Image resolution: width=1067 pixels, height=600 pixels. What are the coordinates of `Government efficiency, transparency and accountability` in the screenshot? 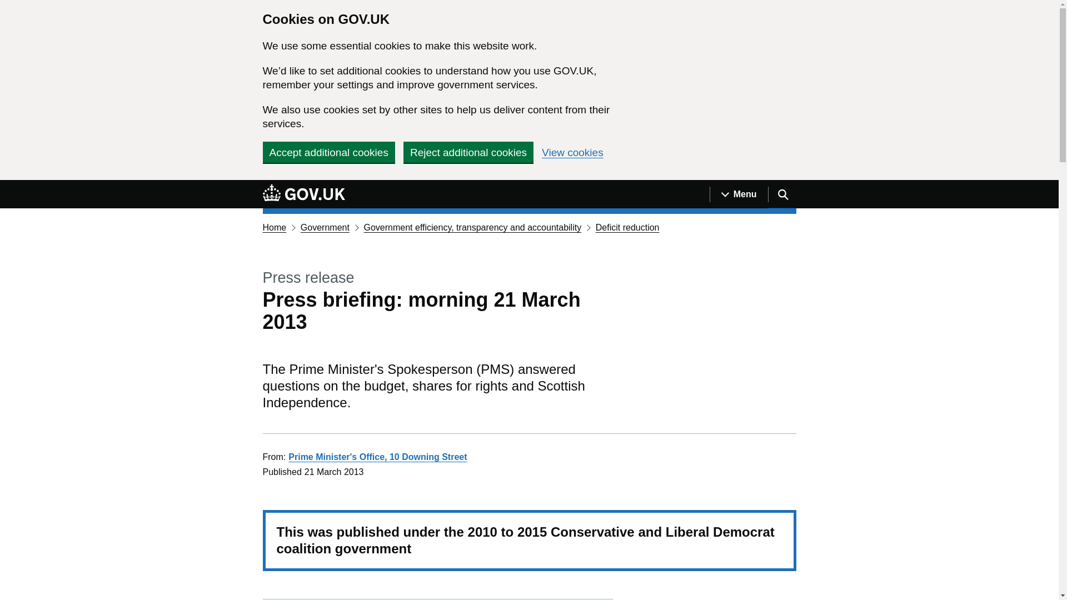 It's located at (472, 227).